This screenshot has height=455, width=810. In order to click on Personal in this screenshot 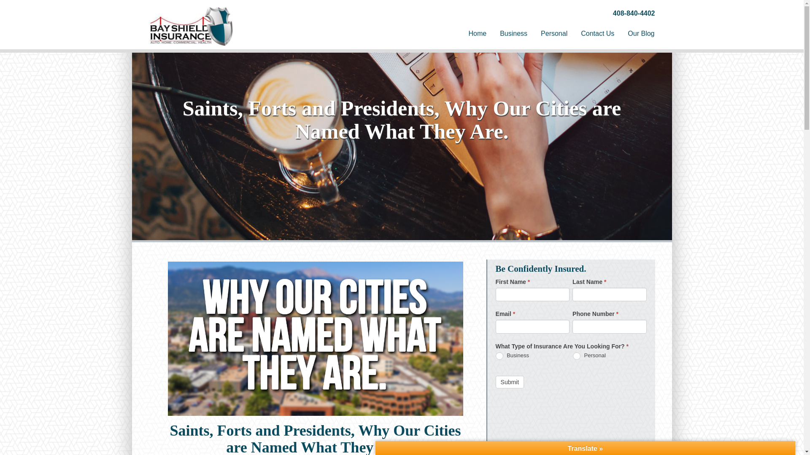, I will do `click(576, 356)`.